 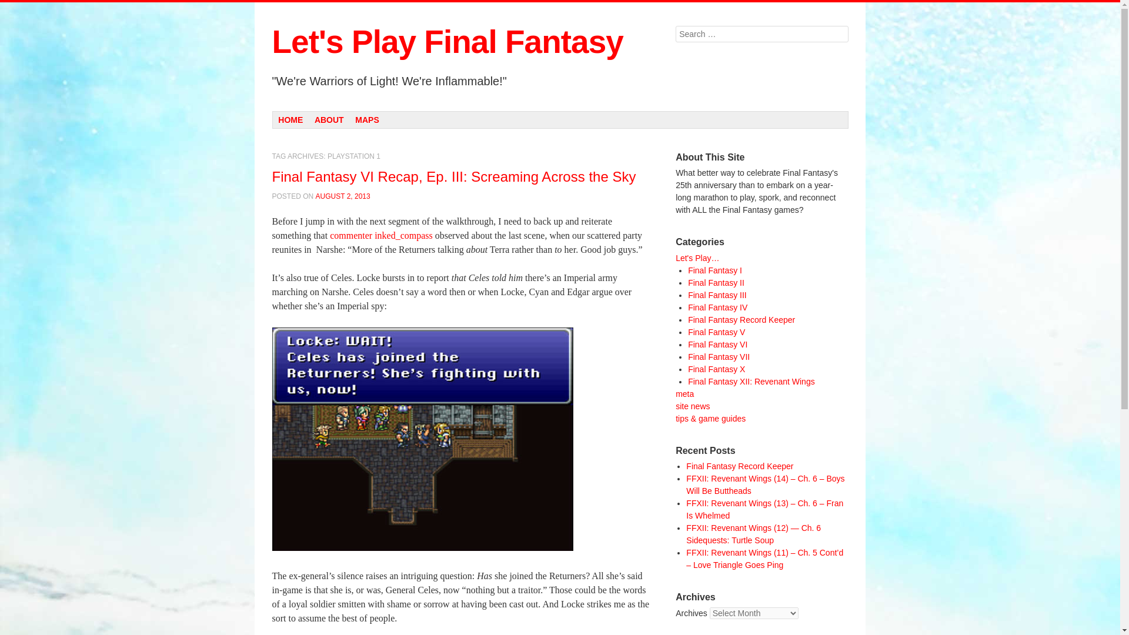 I want to click on ABOUT, so click(x=328, y=120).